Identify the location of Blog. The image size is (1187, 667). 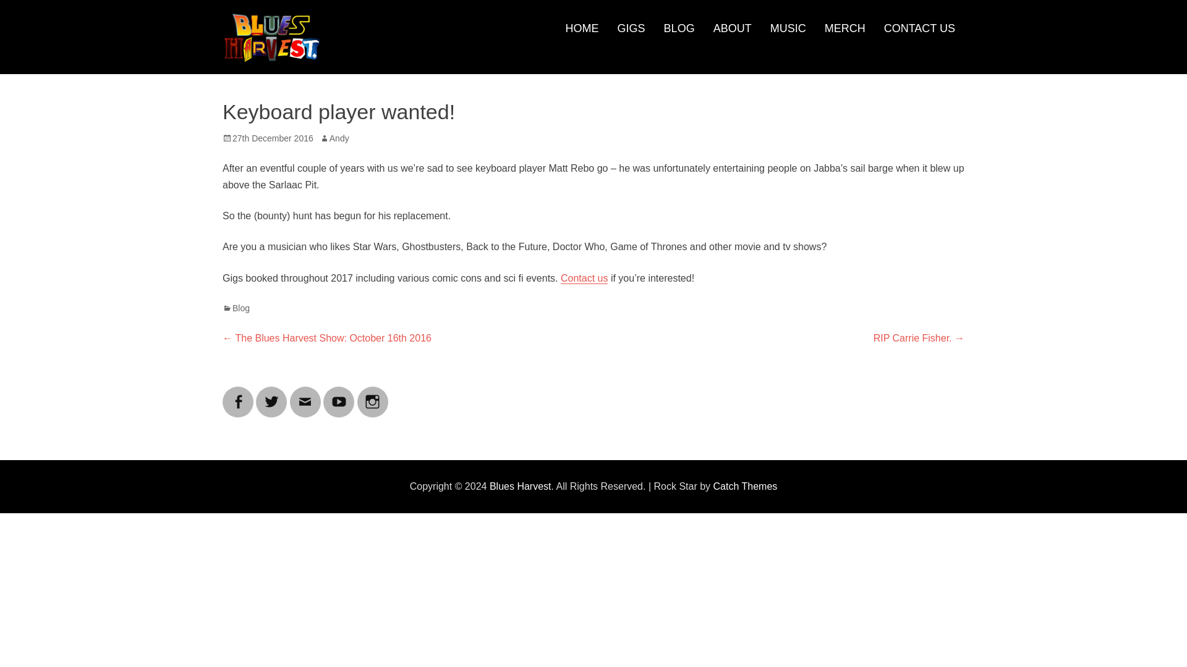
(236, 308).